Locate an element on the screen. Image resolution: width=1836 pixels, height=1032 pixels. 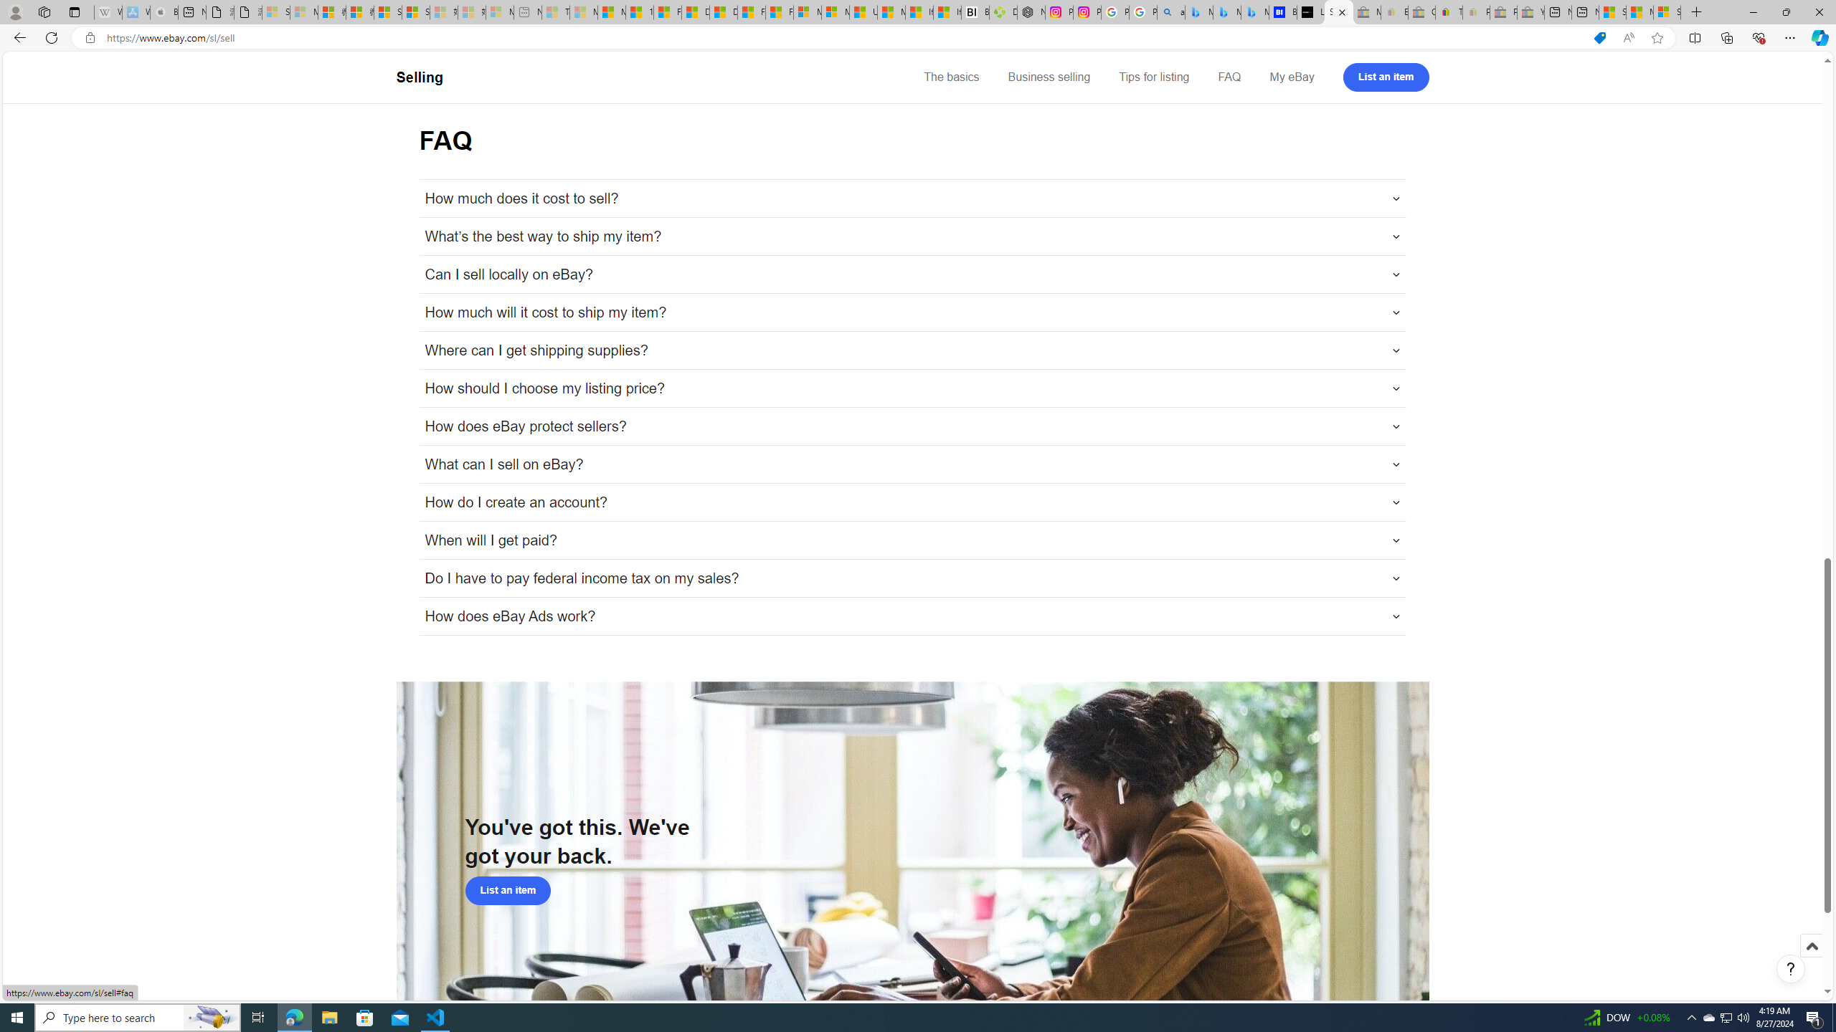
Descarga Driver Updater is located at coordinates (1003, 12).